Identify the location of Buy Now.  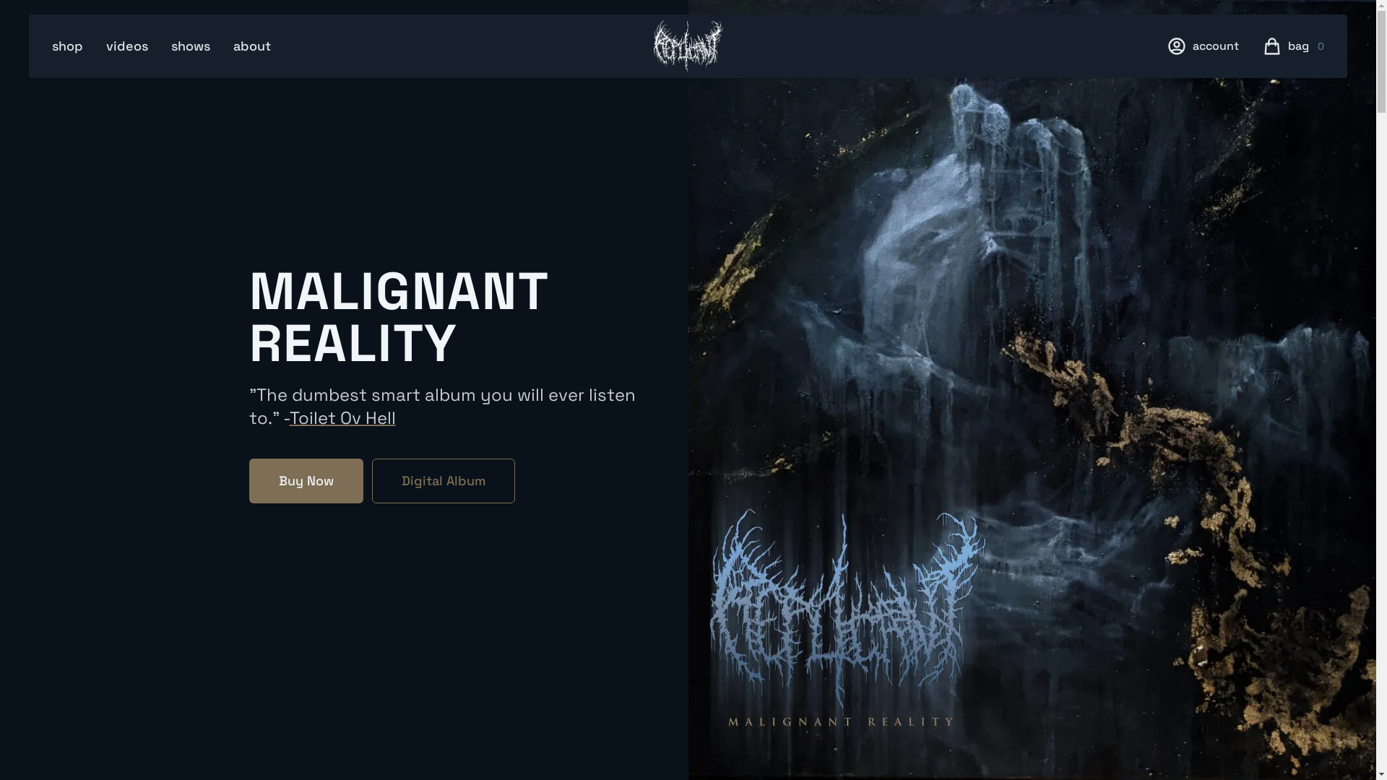
(306, 481).